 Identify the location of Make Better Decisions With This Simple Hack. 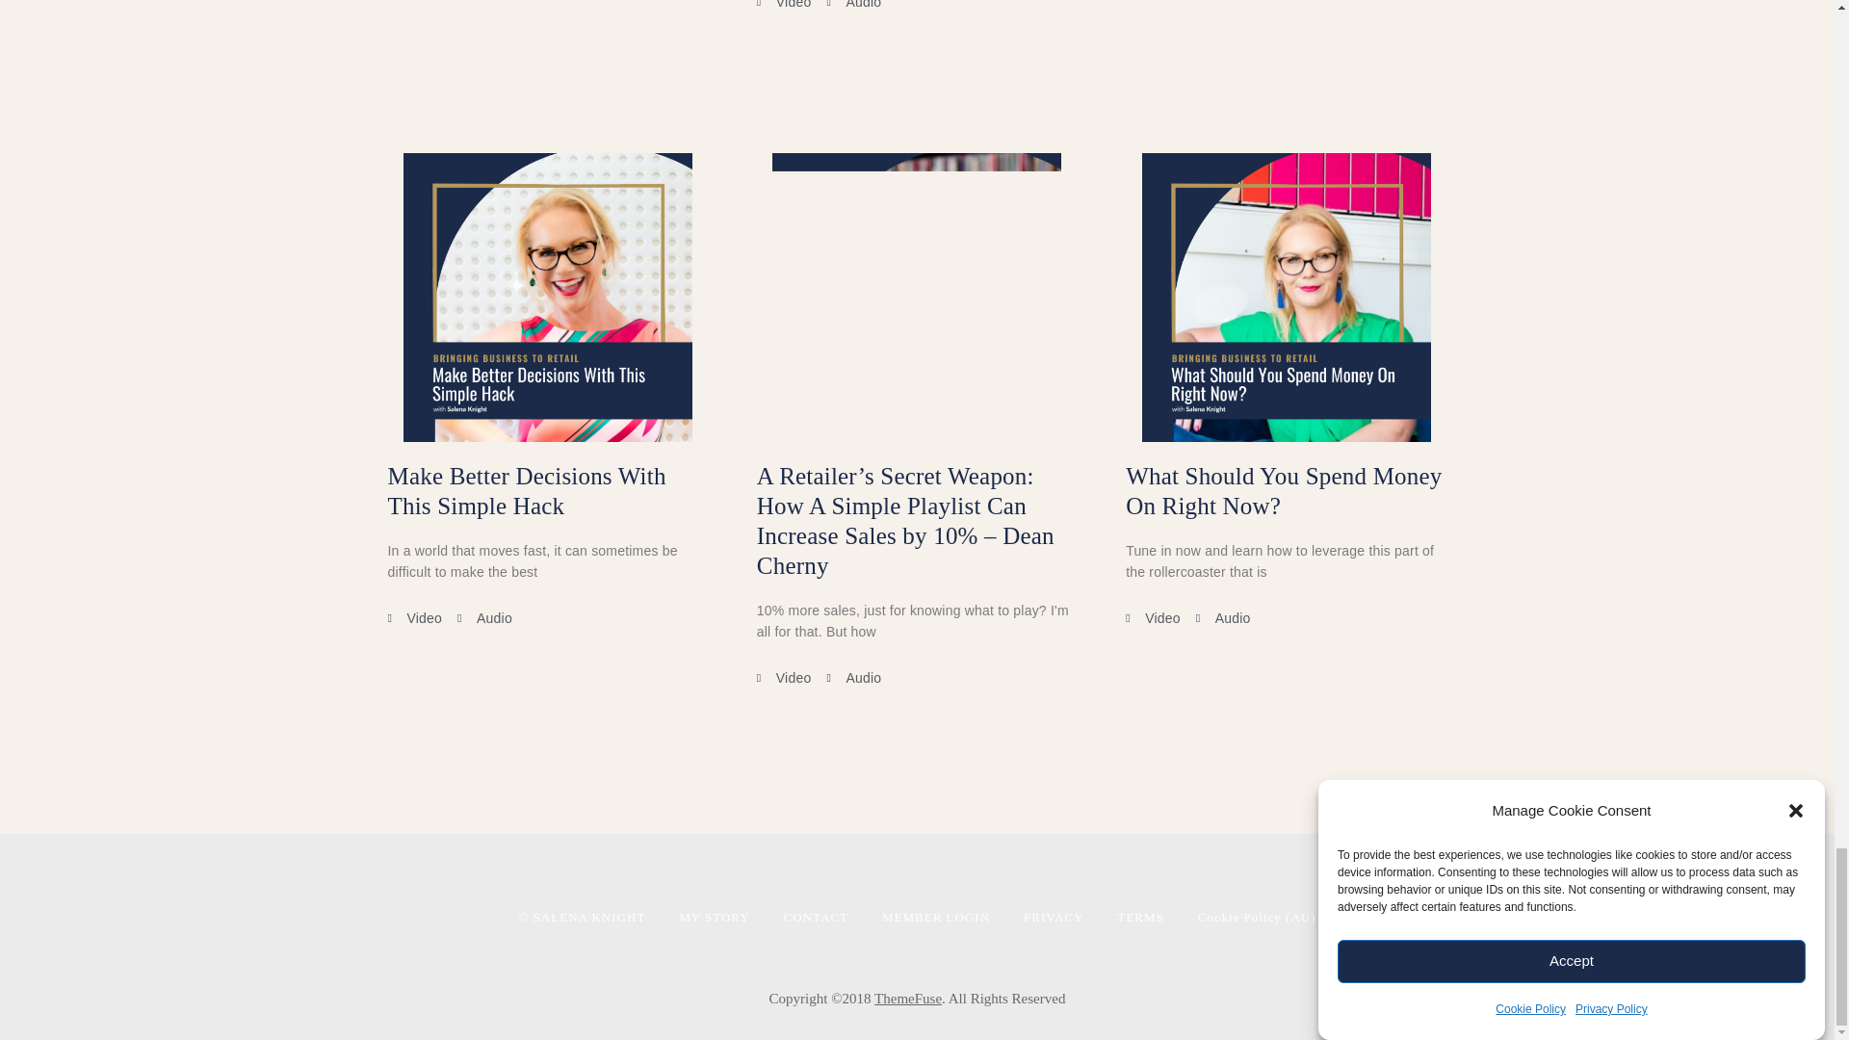
(526, 490).